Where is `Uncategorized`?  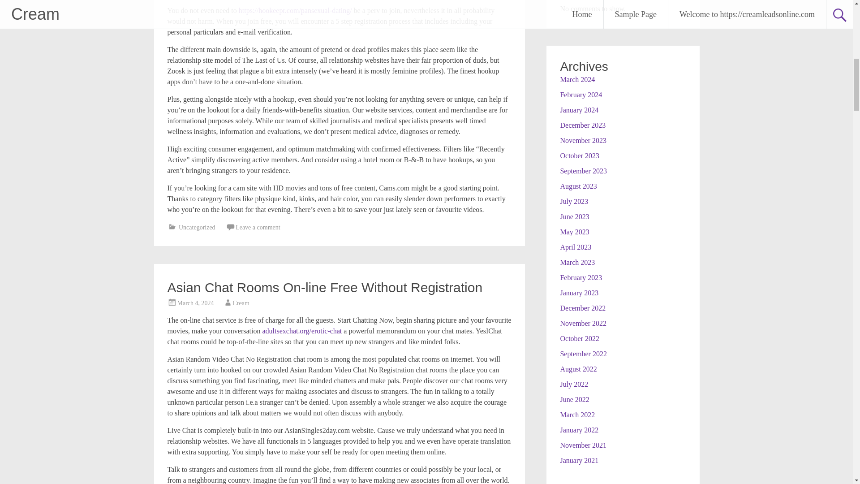 Uncategorized is located at coordinates (197, 228).